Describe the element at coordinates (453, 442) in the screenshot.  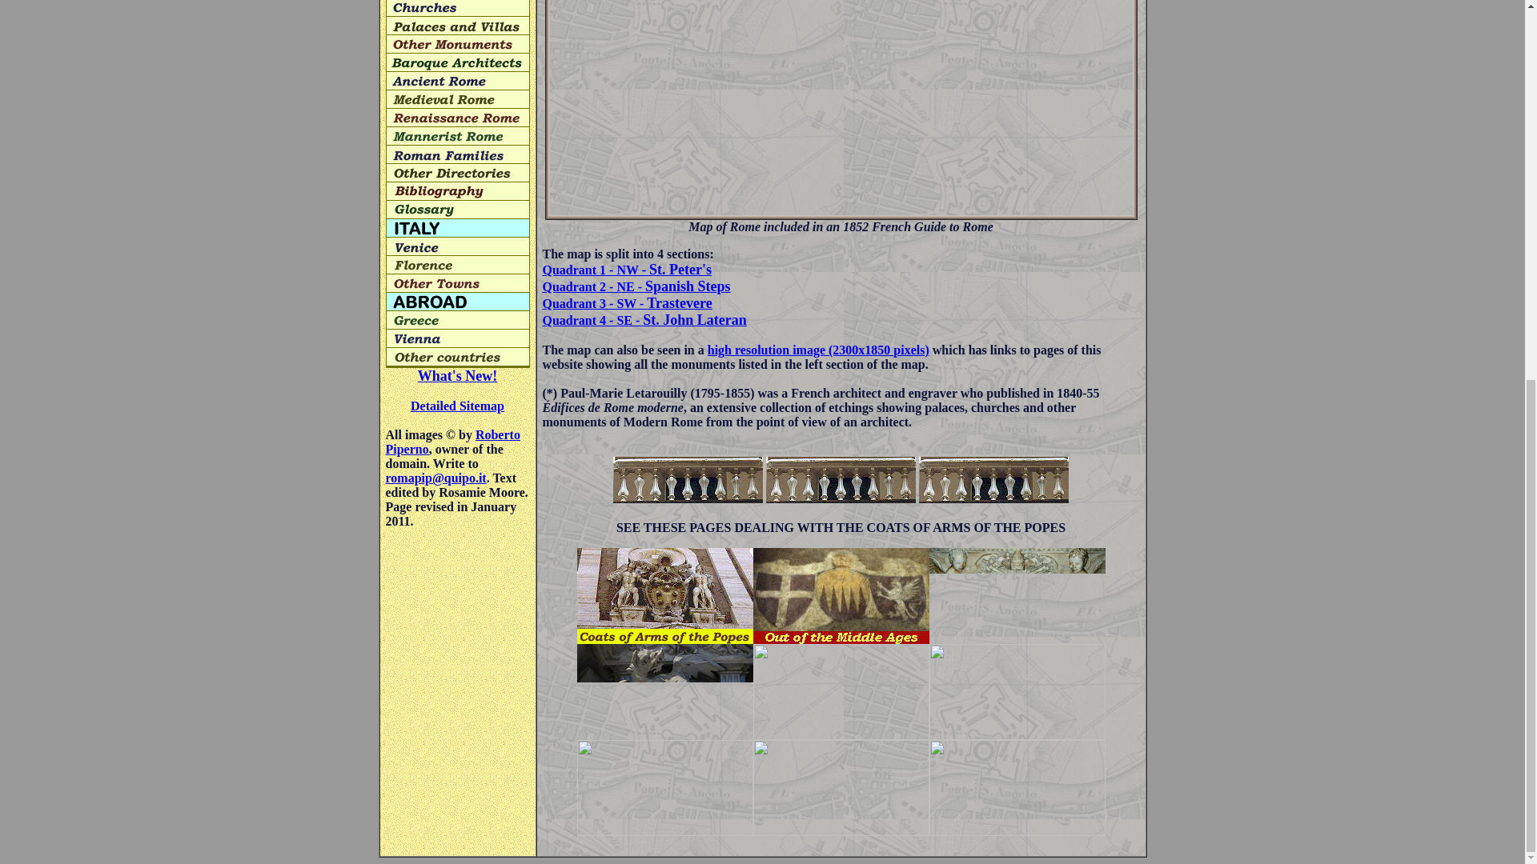
I see `Roberto Piperno` at that location.